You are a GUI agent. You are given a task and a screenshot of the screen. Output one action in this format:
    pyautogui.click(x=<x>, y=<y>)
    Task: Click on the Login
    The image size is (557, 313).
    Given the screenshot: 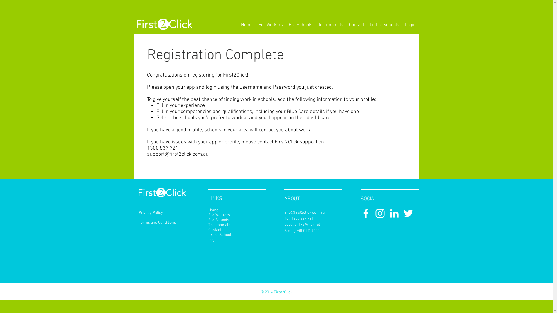 What is the action you would take?
    pyautogui.click(x=410, y=25)
    